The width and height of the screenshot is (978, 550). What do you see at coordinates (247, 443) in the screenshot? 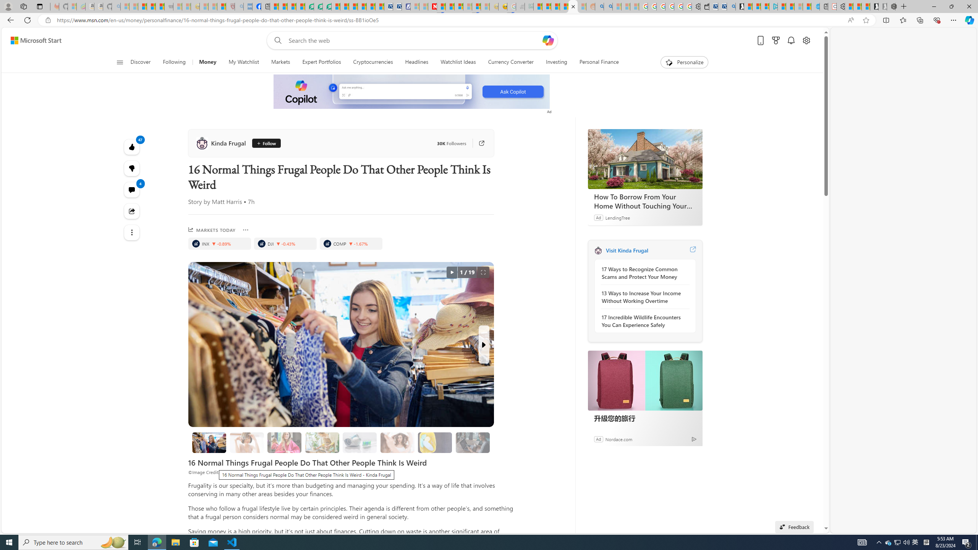
I see `1. Cutting Hair` at bounding box center [247, 443].